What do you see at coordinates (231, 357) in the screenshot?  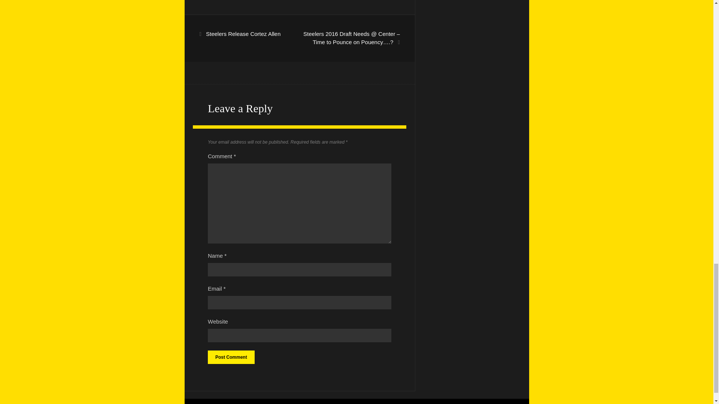 I see `Post Comment` at bounding box center [231, 357].